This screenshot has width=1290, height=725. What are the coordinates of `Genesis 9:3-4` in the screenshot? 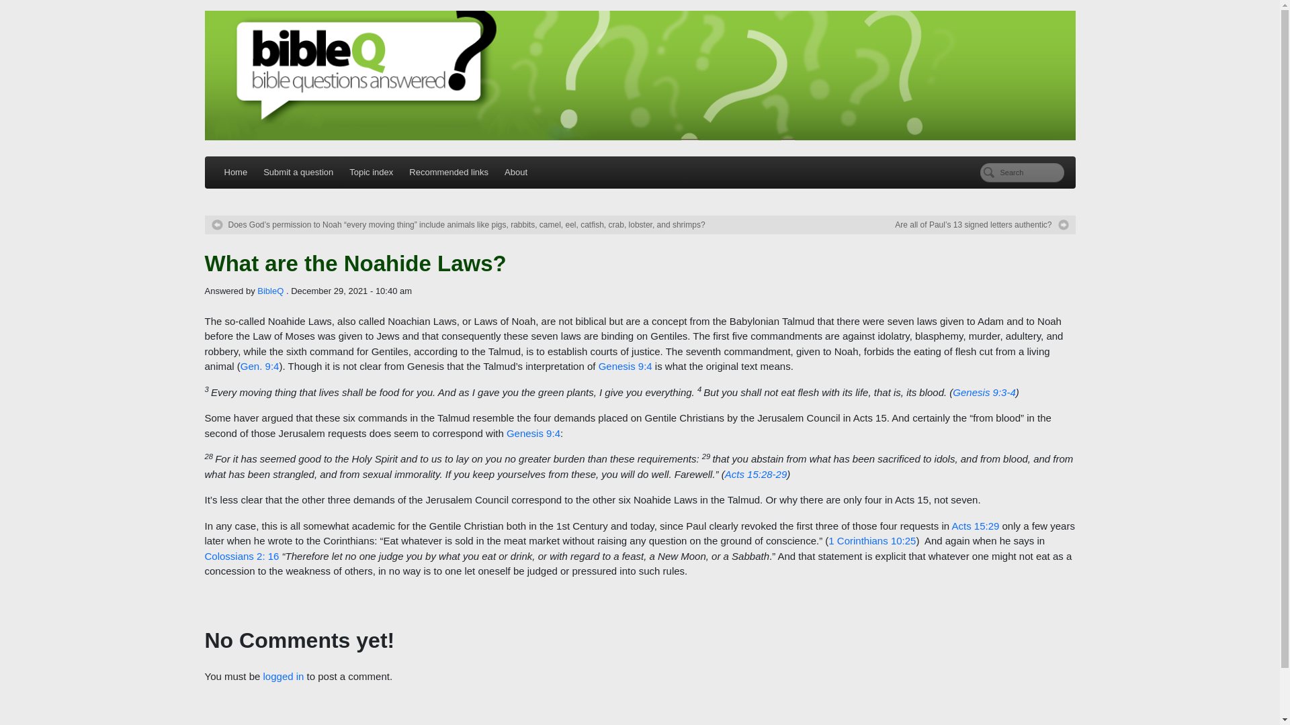 It's located at (984, 392).